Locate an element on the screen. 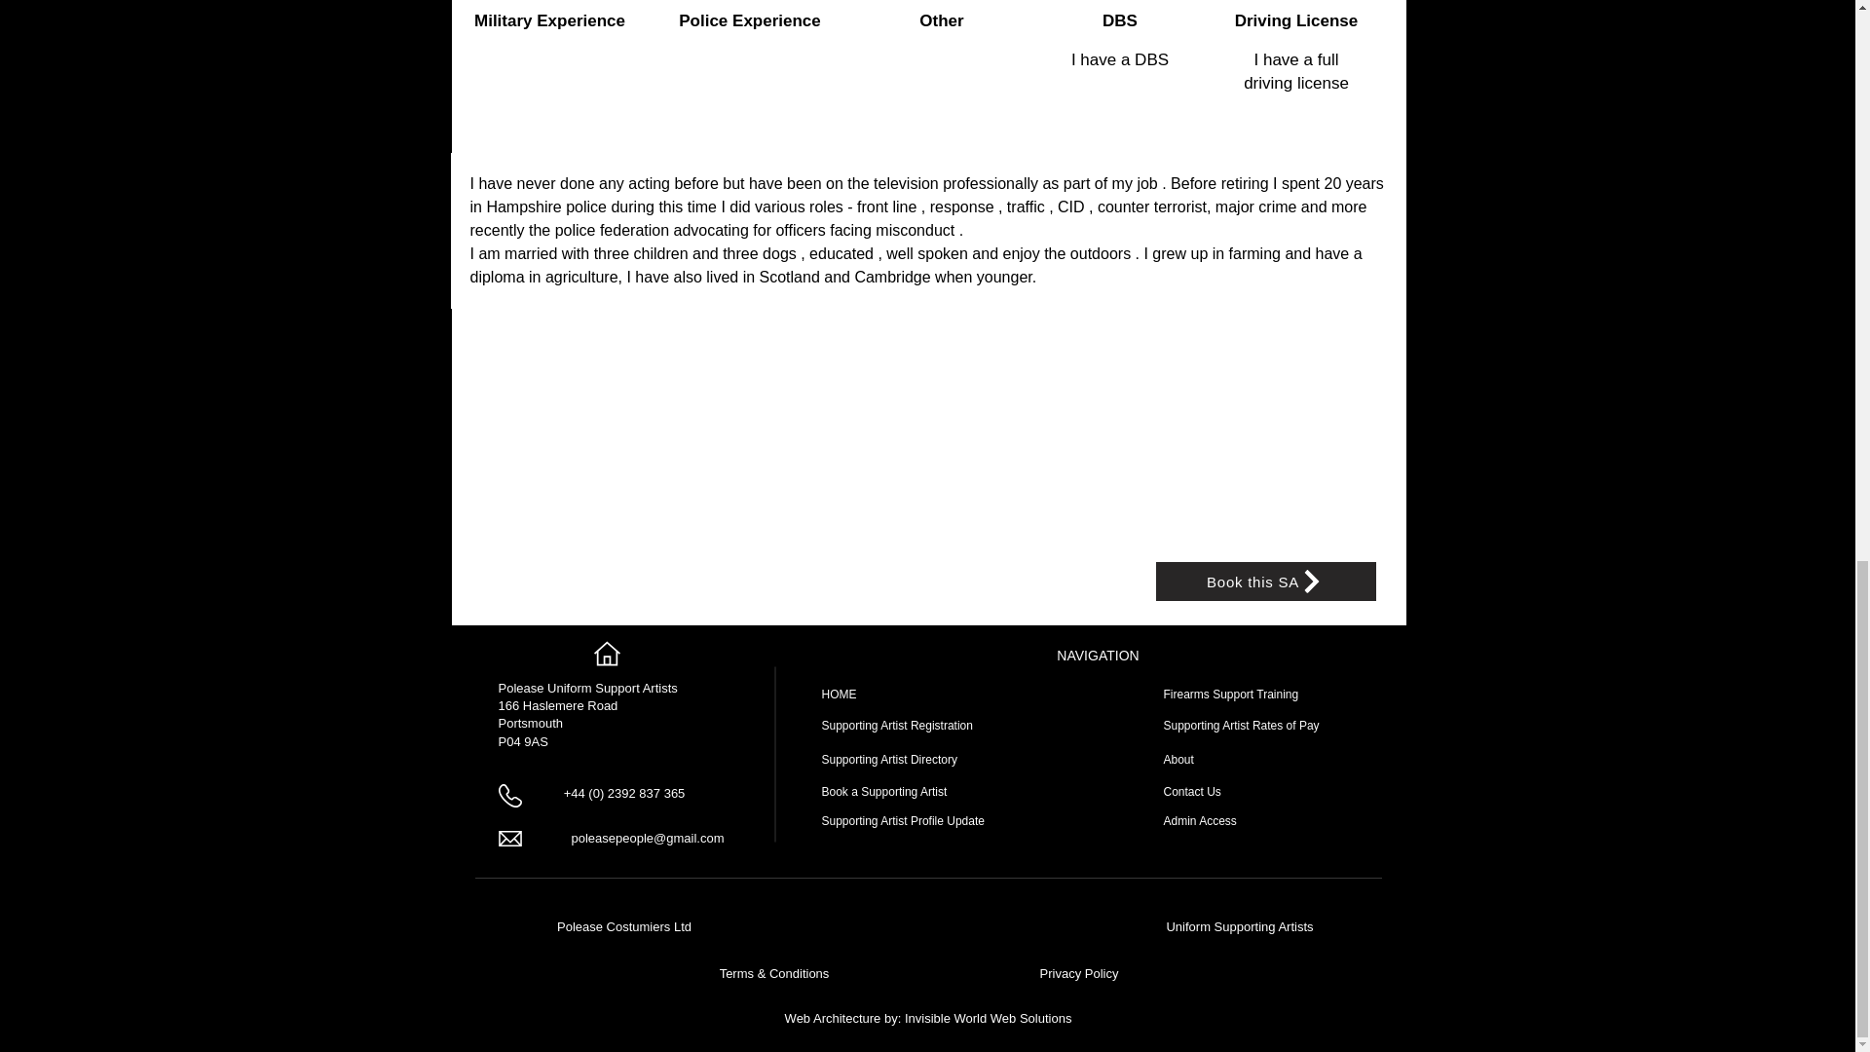  Contact Us is located at coordinates (1192, 791).